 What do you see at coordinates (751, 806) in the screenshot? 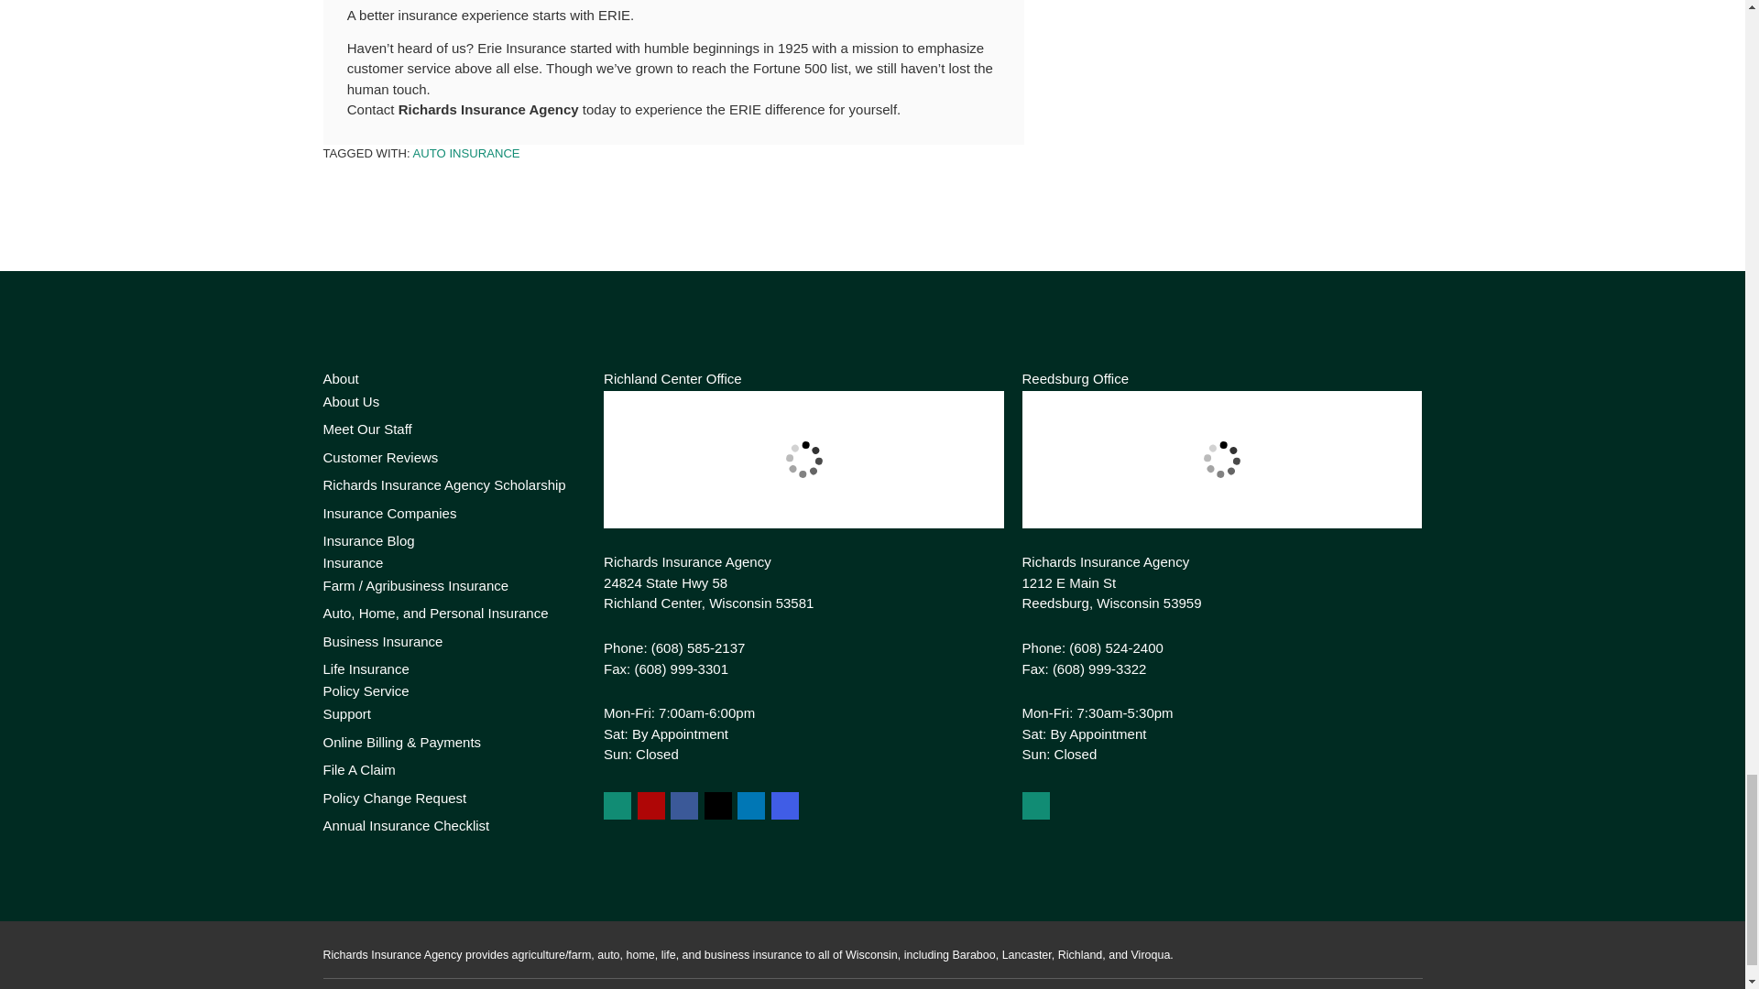
I see `LinkedIn` at bounding box center [751, 806].